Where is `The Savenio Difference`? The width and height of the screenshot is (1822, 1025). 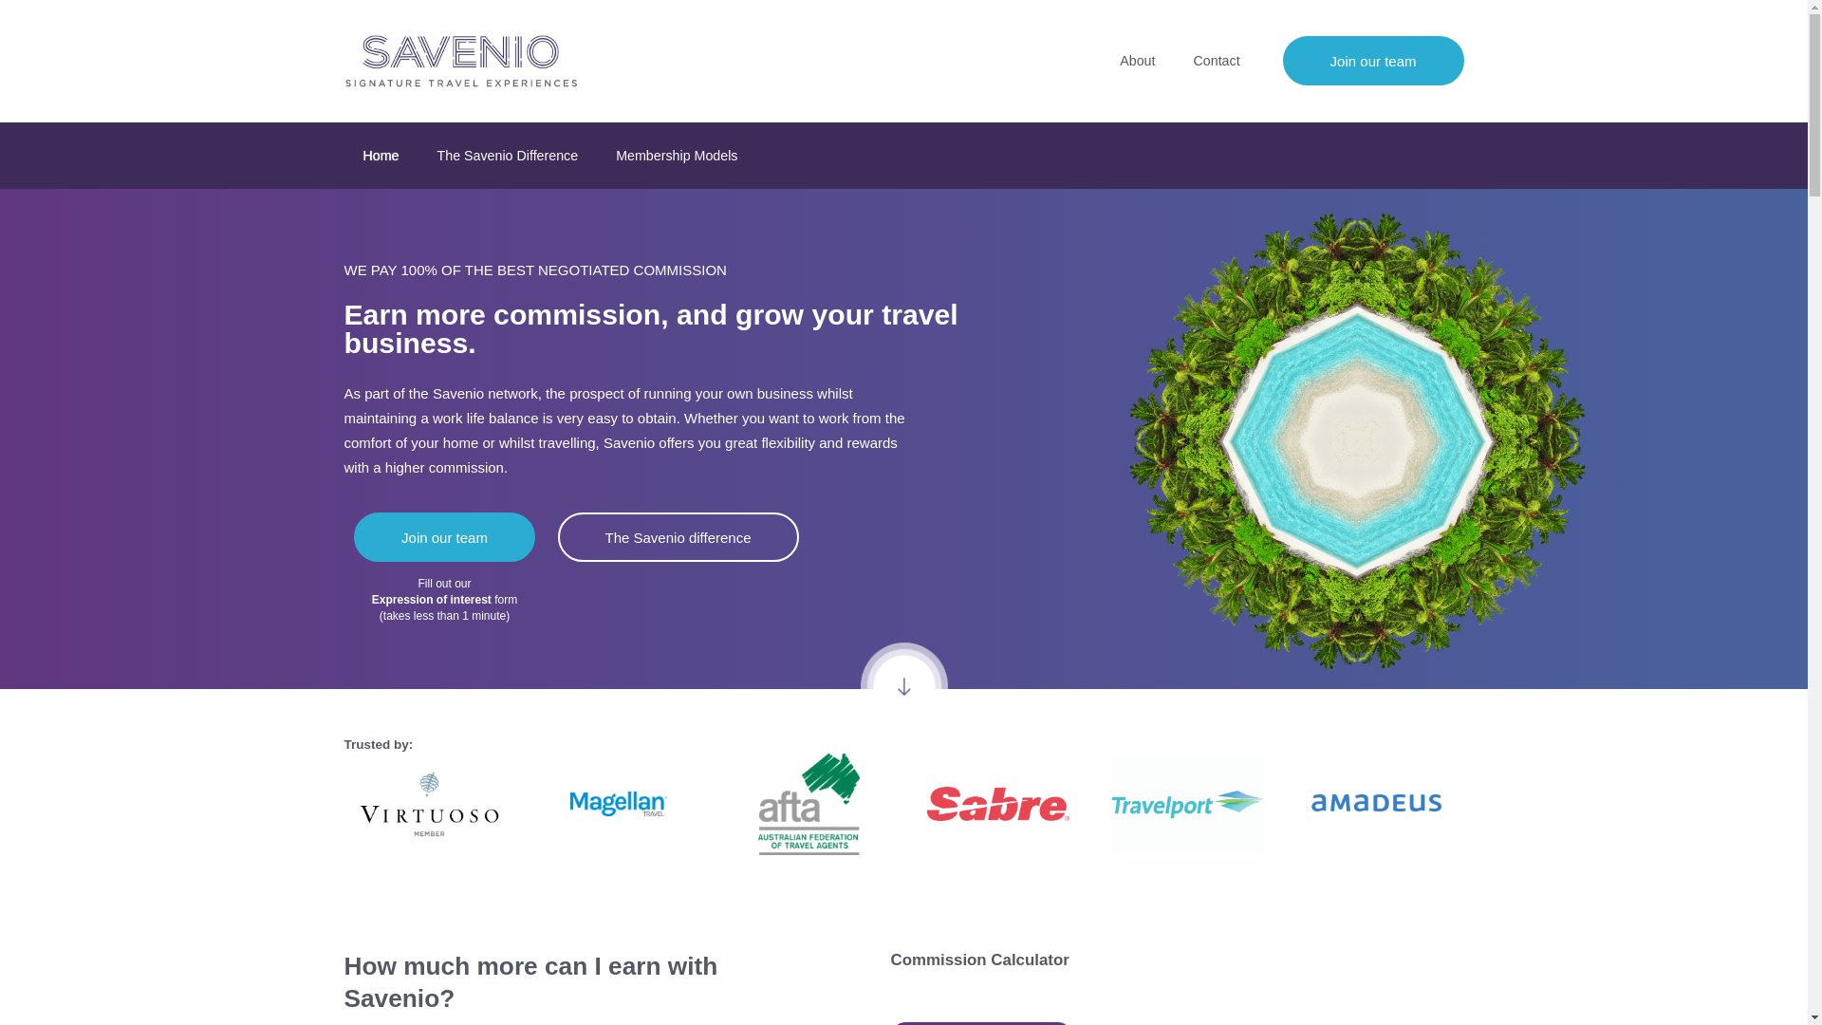 The Savenio Difference is located at coordinates (508, 156).